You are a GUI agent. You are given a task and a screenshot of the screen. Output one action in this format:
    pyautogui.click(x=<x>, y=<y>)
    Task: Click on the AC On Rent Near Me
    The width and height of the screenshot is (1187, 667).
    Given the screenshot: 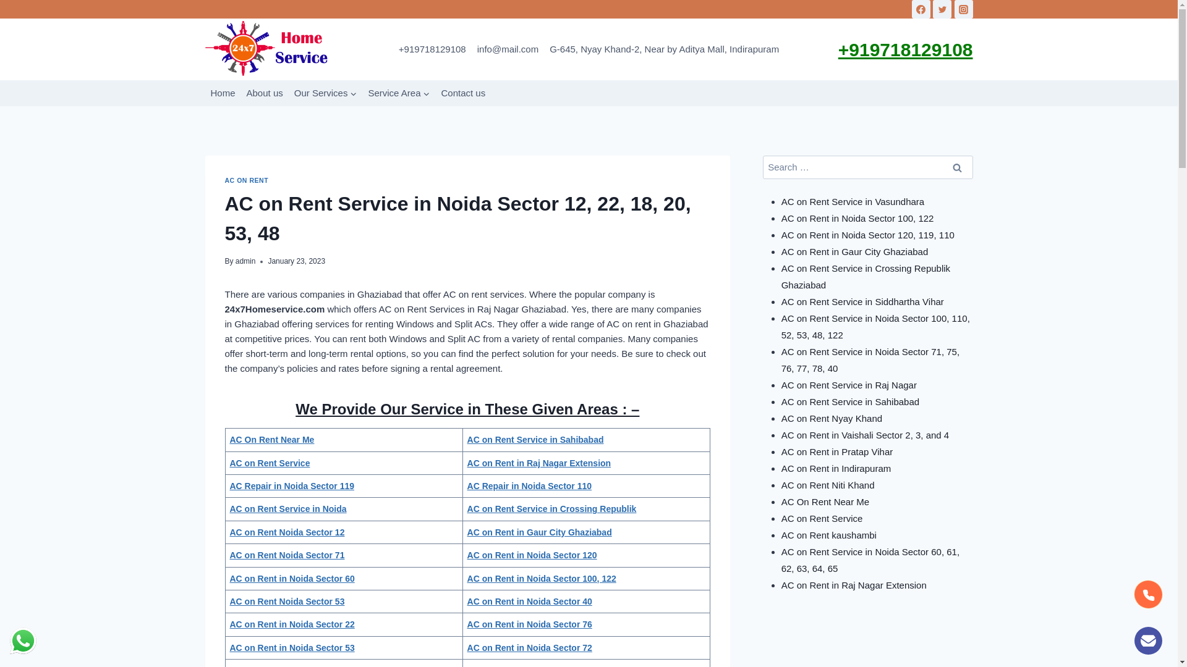 What is the action you would take?
    pyautogui.click(x=272, y=440)
    